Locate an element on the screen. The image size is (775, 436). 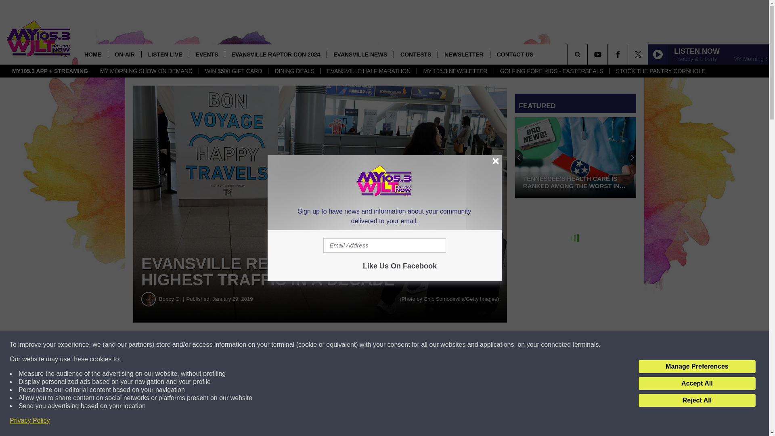
STOCK THE PANTRY CORNHOLE is located at coordinates (660, 71).